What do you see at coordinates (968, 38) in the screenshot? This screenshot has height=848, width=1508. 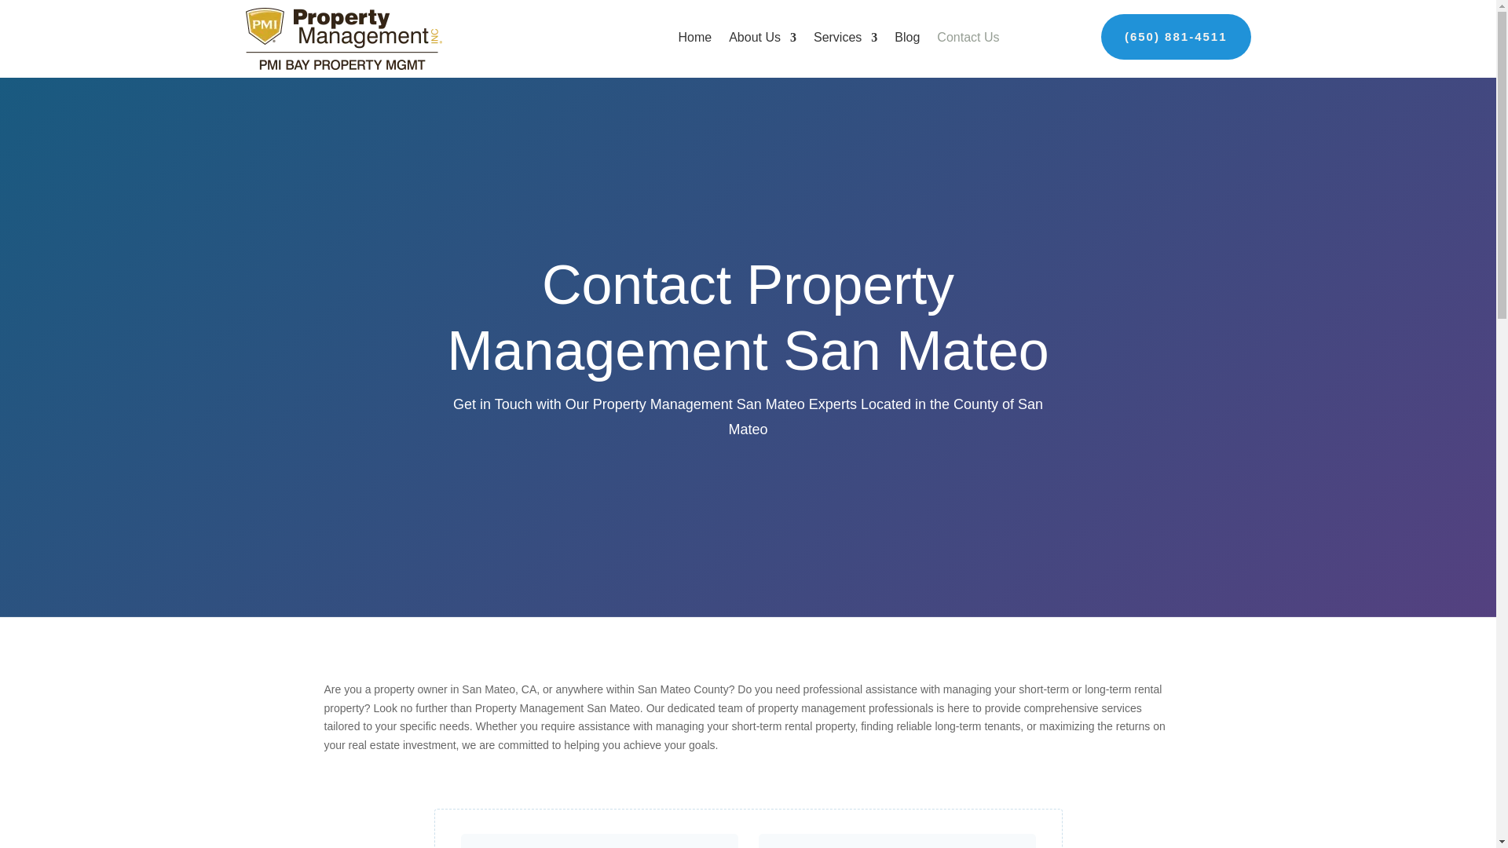 I see `Contact Us` at bounding box center [968, 38].